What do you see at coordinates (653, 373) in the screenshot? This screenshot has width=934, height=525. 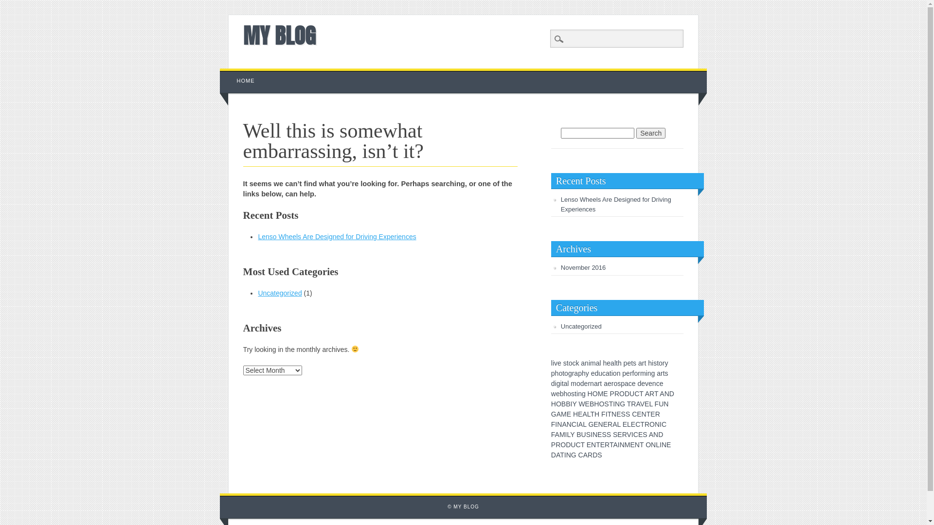 I see `g` at bounding box center [653, 373].